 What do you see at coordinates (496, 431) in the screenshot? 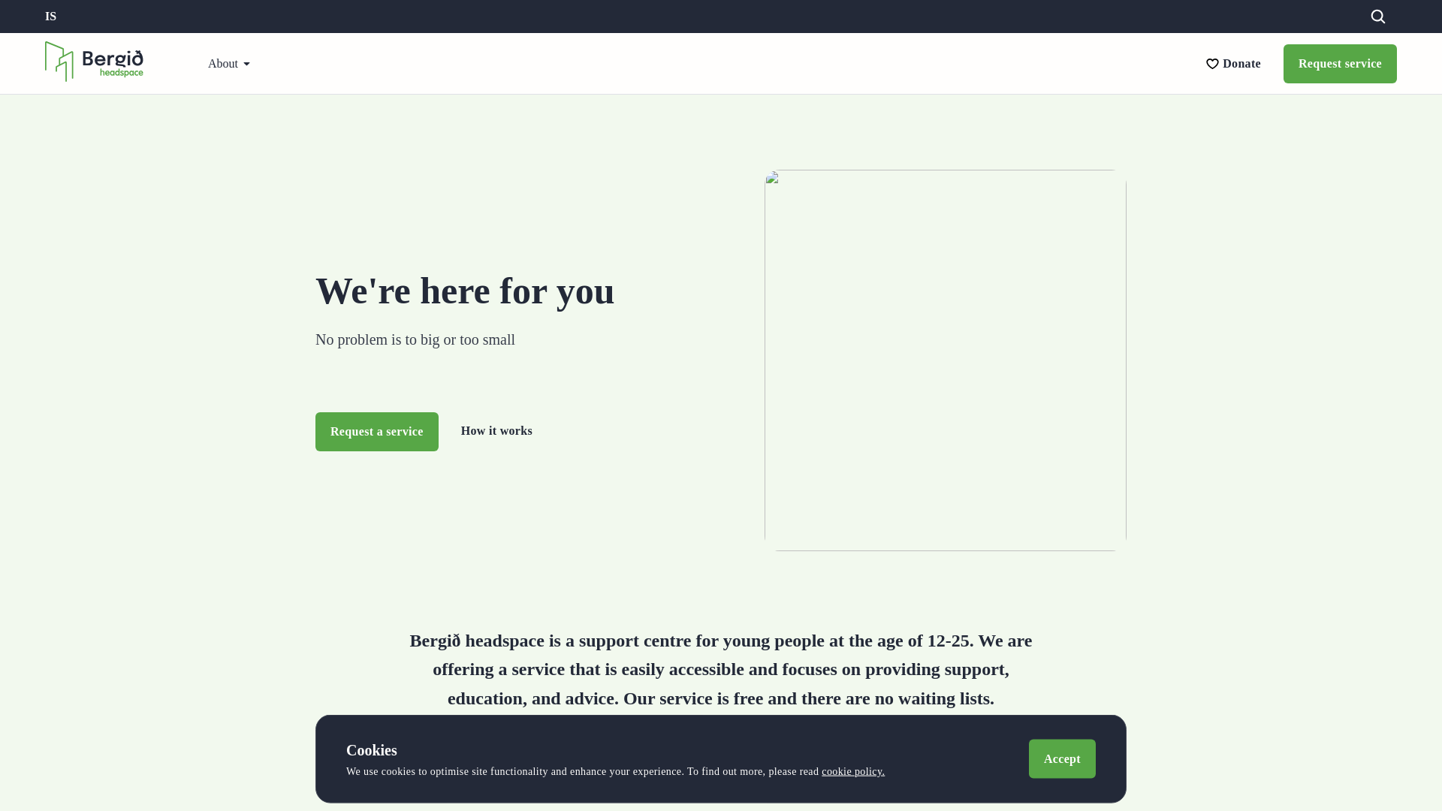
I see `How it works` at bounding box center [496, 431].